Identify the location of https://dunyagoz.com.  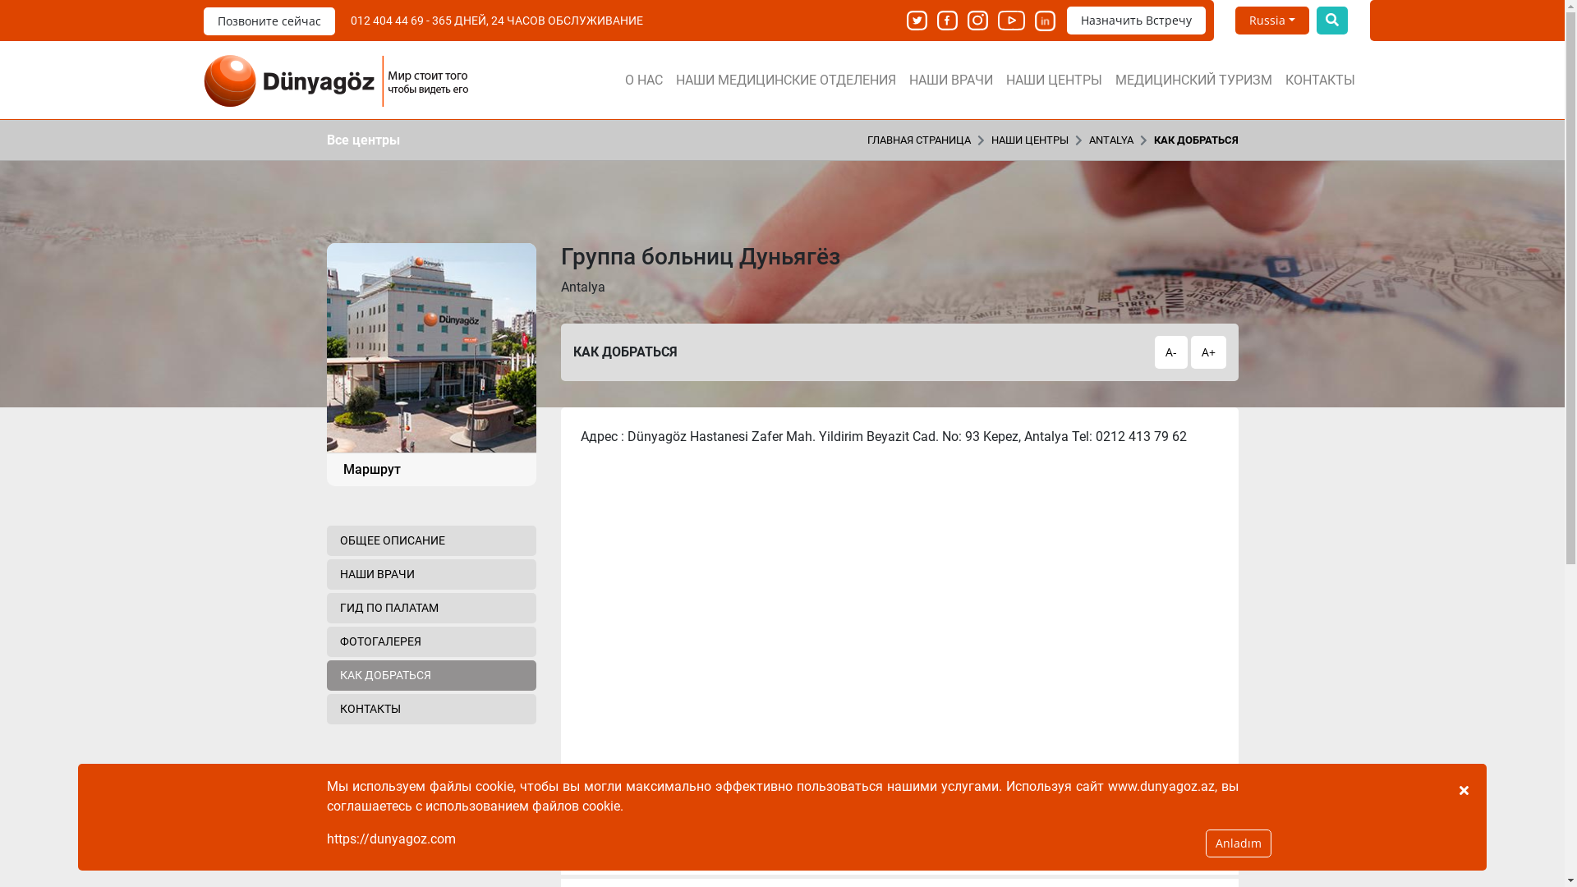
(391, 839).